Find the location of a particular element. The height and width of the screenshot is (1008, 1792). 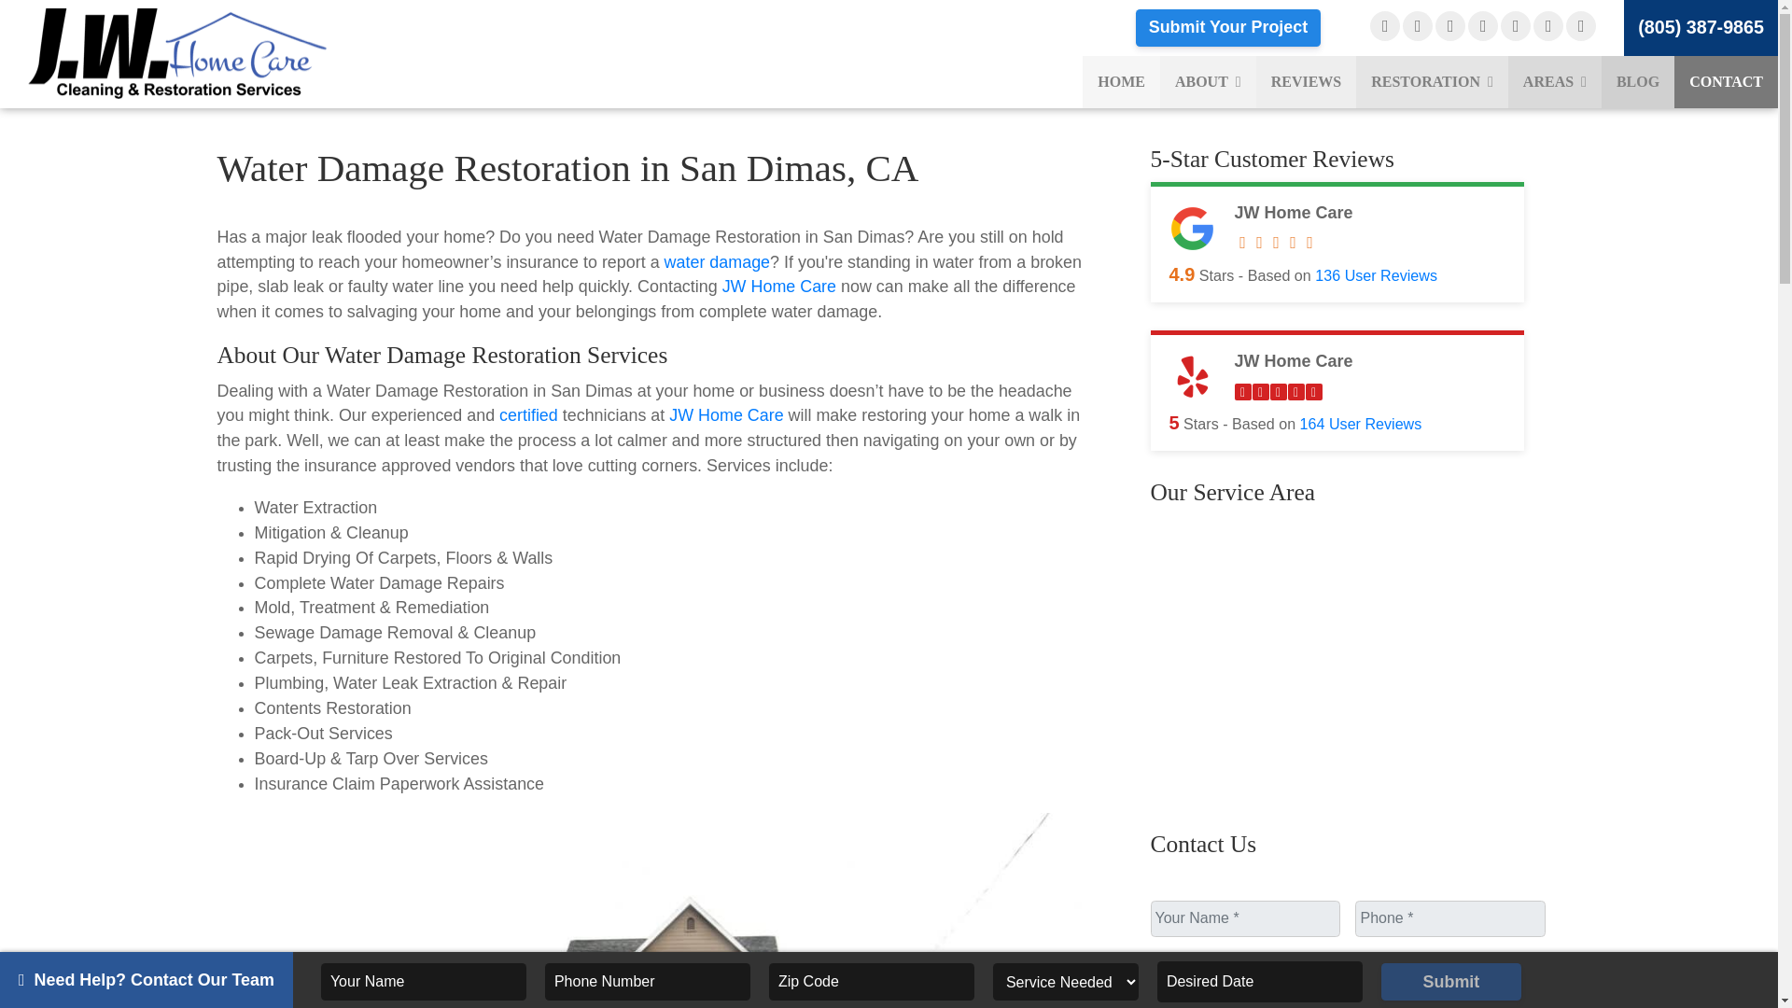

Twitter is located at coordinates (1482, 26).